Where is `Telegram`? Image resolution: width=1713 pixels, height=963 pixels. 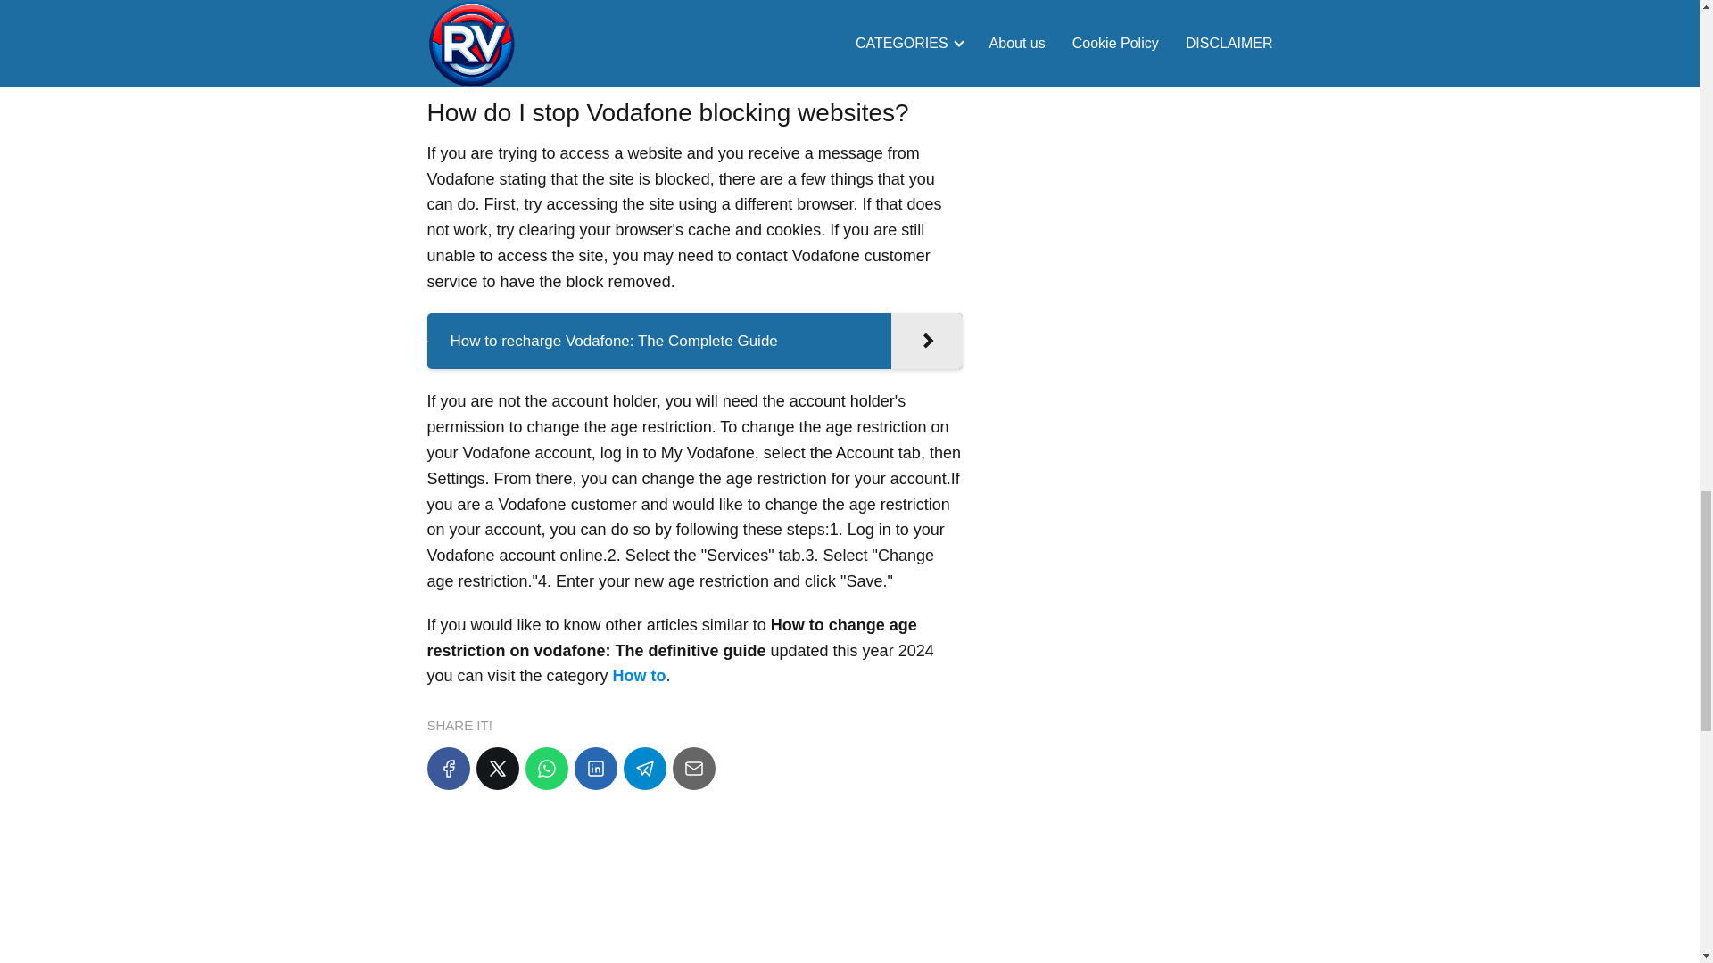 Telegram is located at coordinates (644, 769).